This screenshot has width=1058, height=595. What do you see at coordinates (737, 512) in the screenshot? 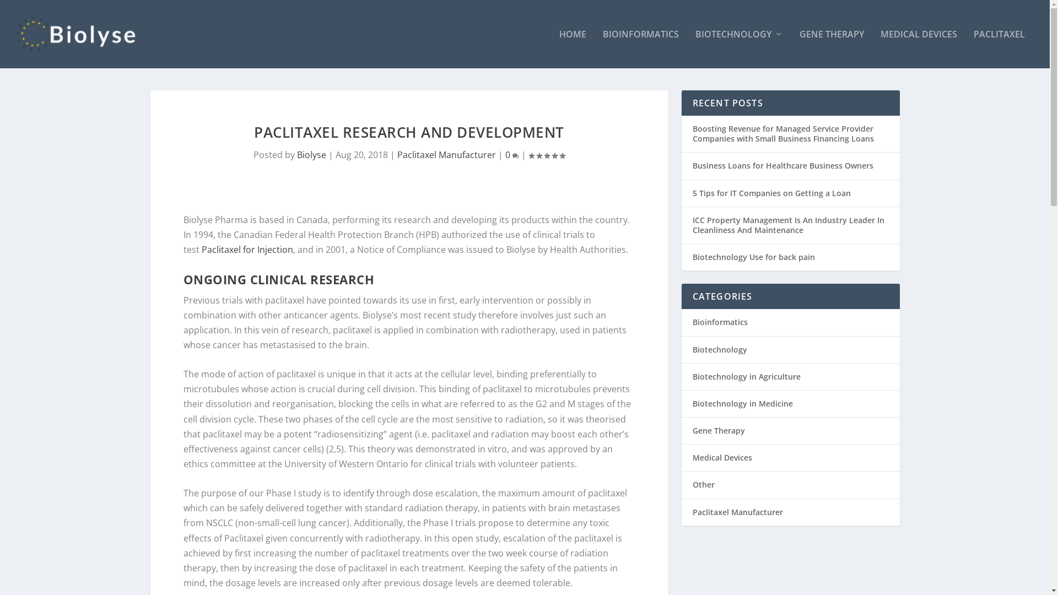
I see `Paclitaxel Manufacturer` at bounding box center [737, 512].